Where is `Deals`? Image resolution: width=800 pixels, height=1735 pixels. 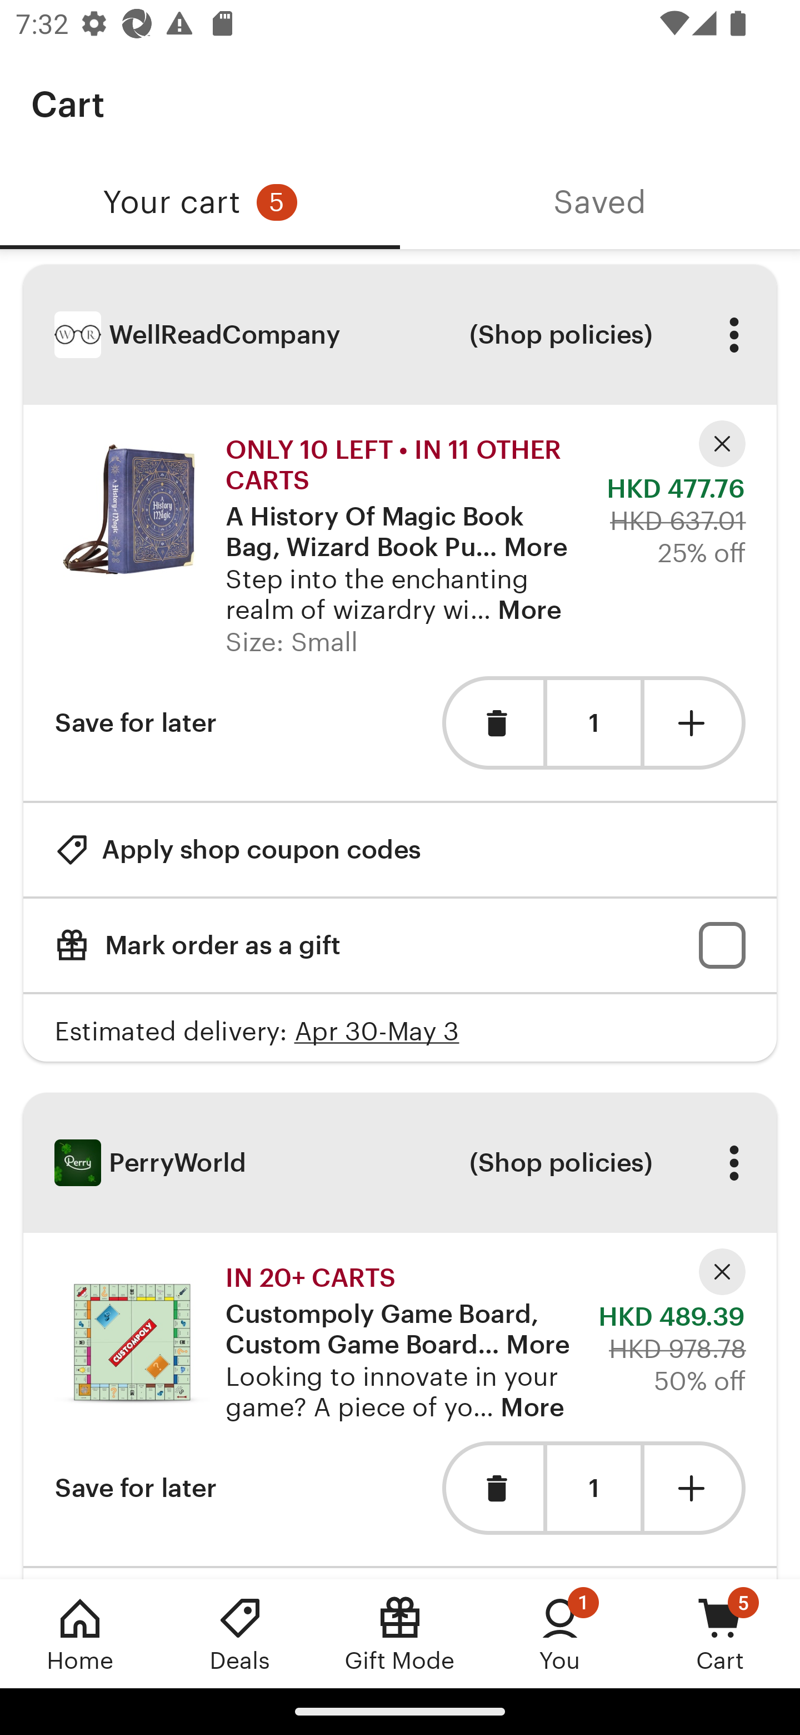 Deals is located at coordinates (240, 1633).